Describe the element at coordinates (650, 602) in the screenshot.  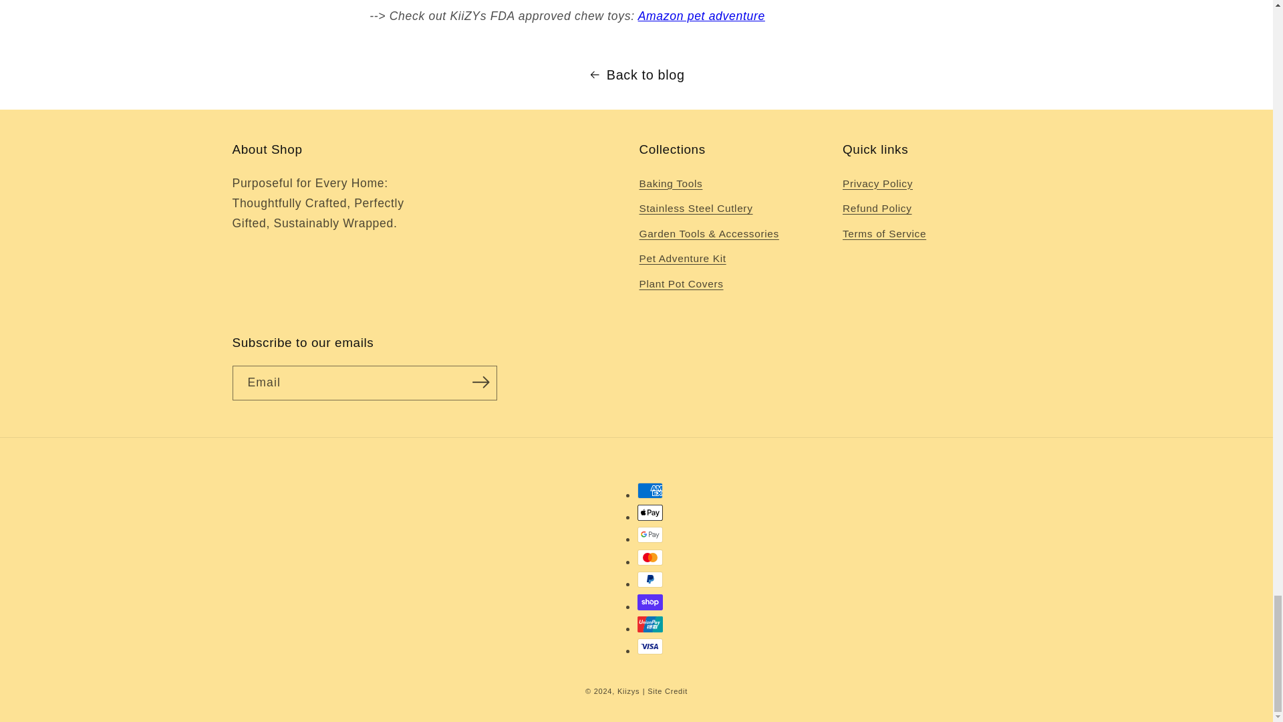
I see `Shop Pay` at that location.